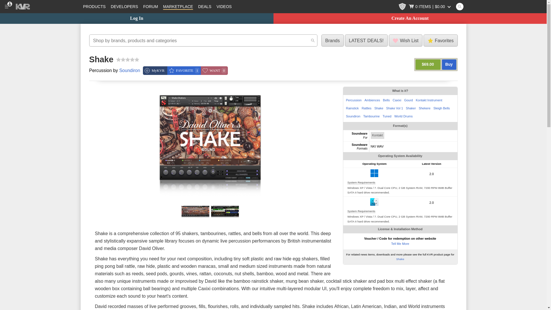 The height and width of the screenshot is (310, 551). What do you see at coordinates (430, 6) in the screenshot?
I see `Cart` at bounding box center [430, 6].